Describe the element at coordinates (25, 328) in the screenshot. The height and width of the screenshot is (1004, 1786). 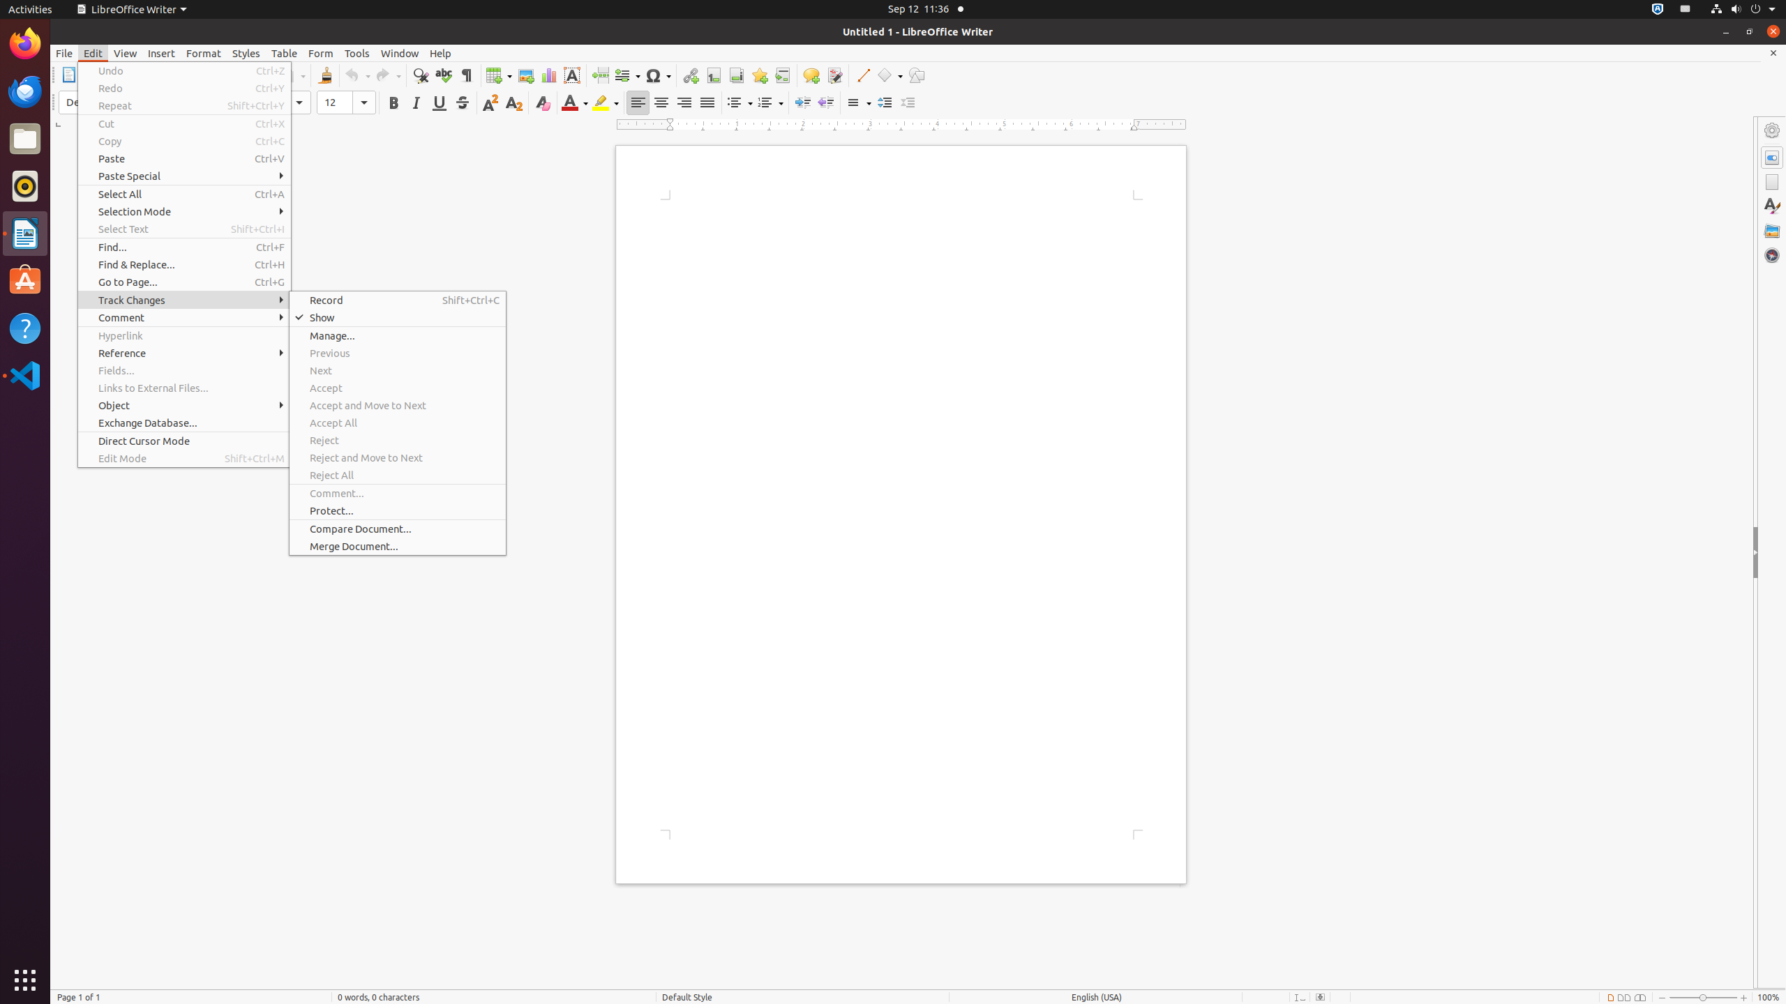
I see `Help` at that location.